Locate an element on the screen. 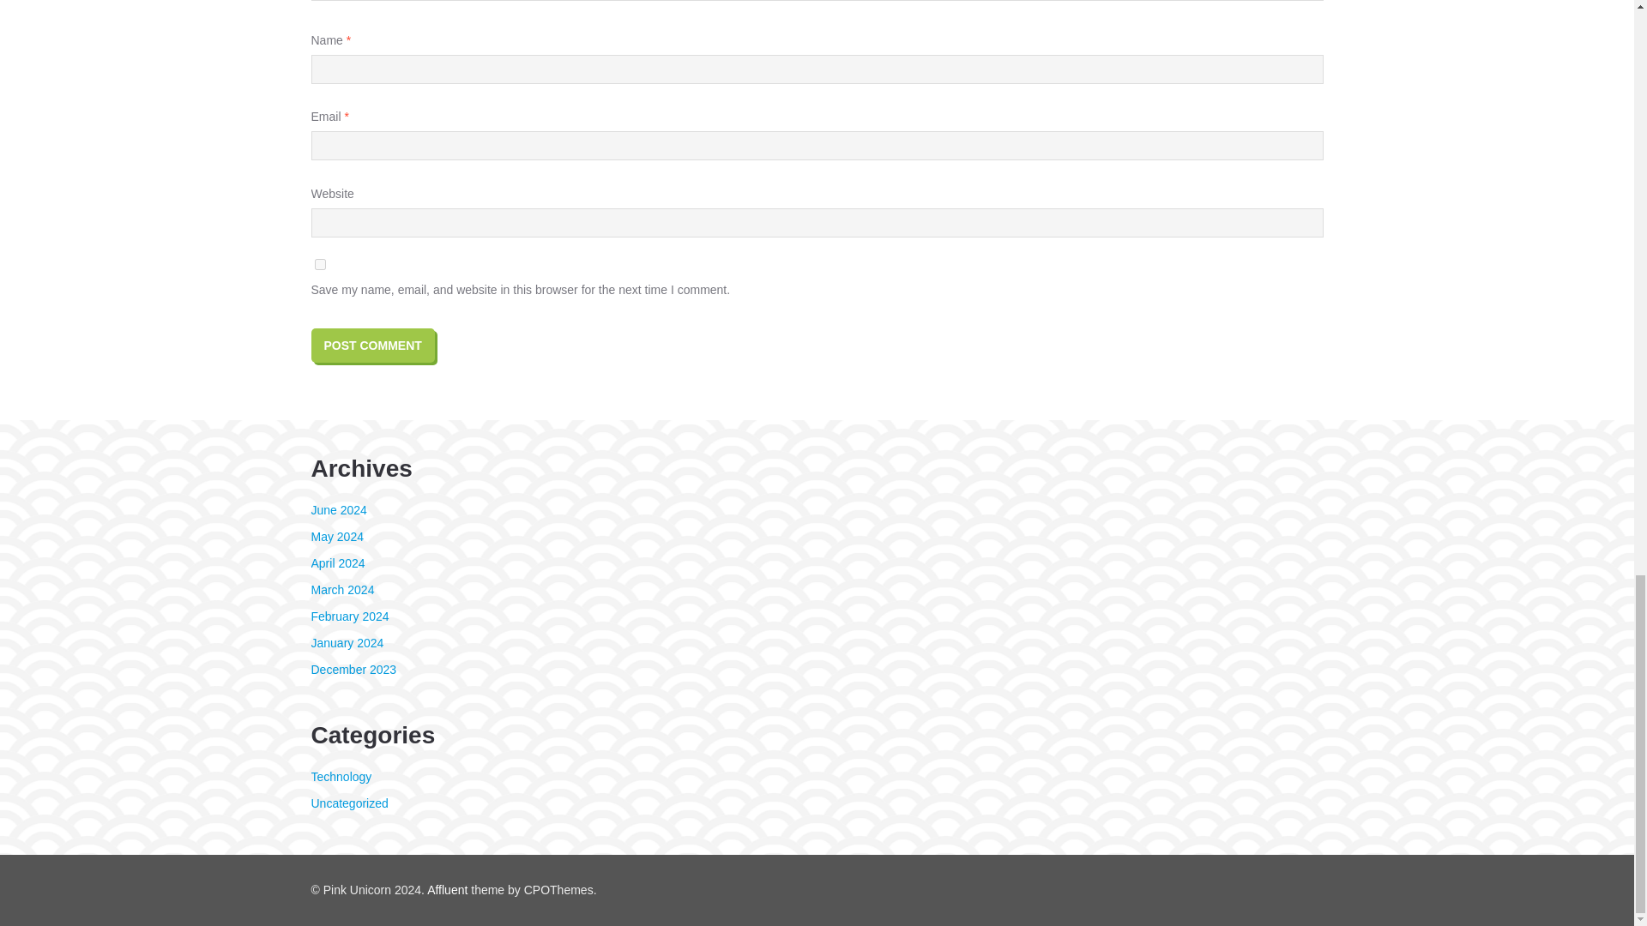 The height and width of the screenshot is (926, 1647). June 2024 is located at coordinates (338, 509).